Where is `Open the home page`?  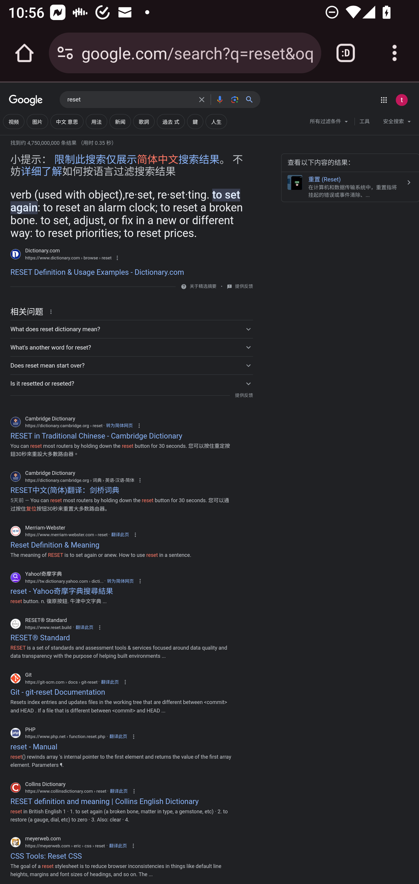 Open the home page is located at coordinates (24, 53).